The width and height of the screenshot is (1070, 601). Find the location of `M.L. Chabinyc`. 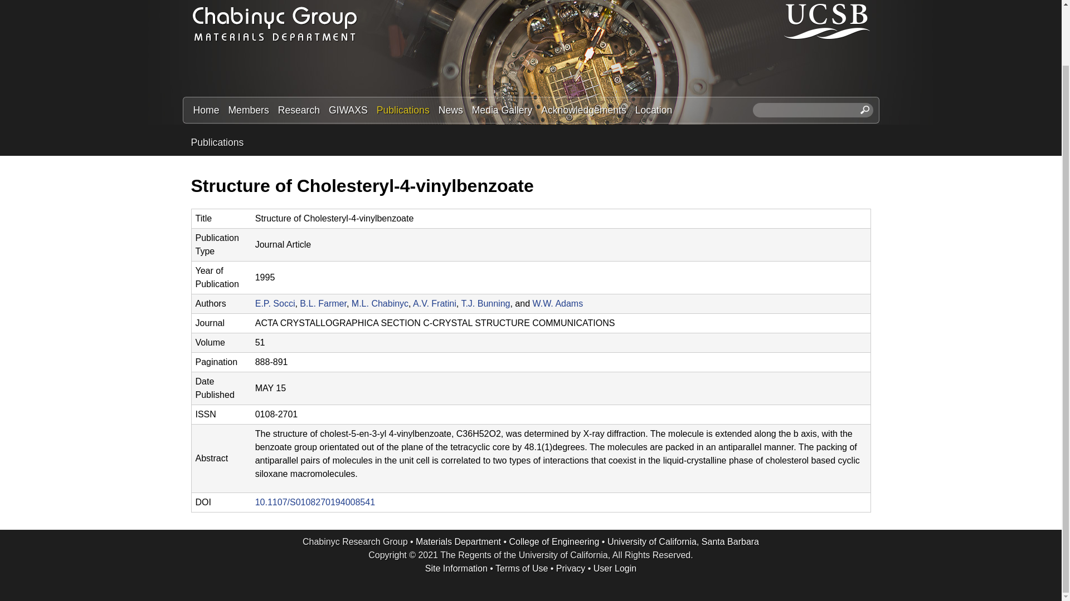

M.L. Chabinyc is located at coordinates (380, 303).